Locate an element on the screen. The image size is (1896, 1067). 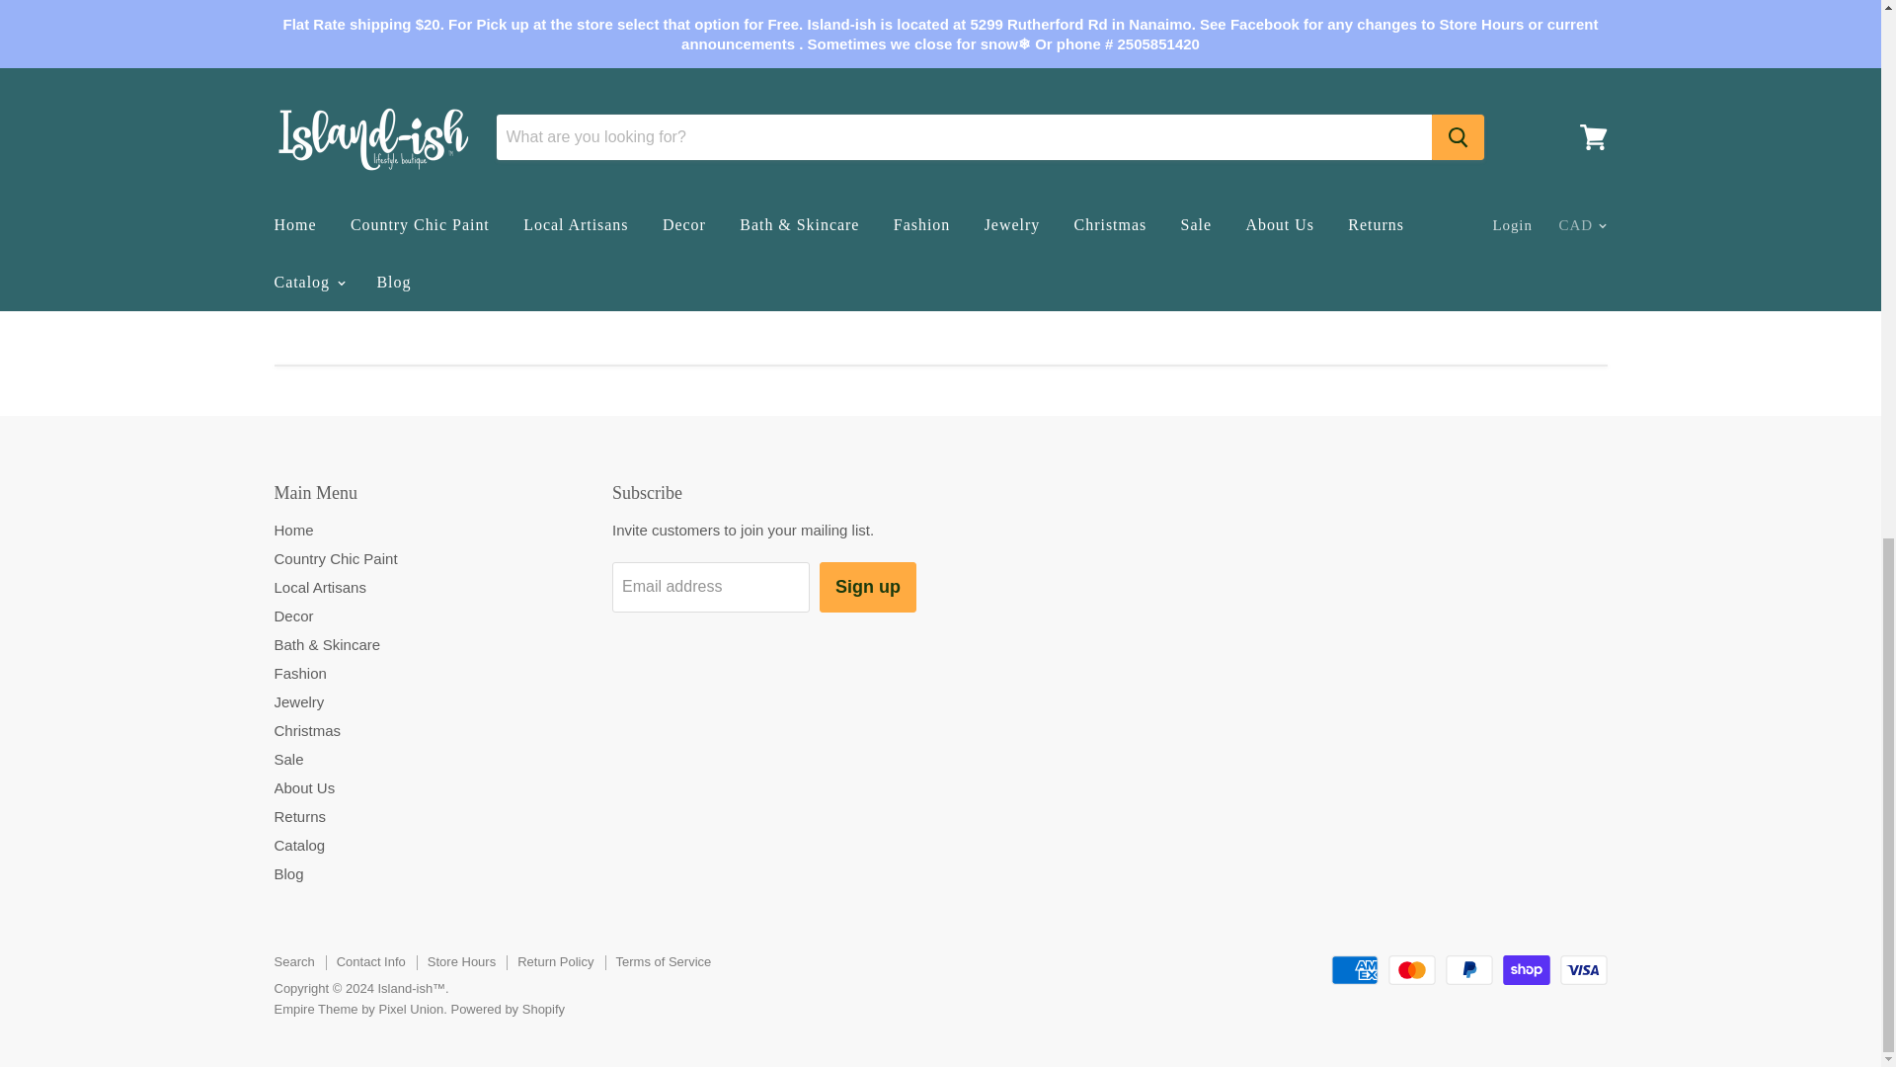
PayPal is located at coordinates (1469, 969).